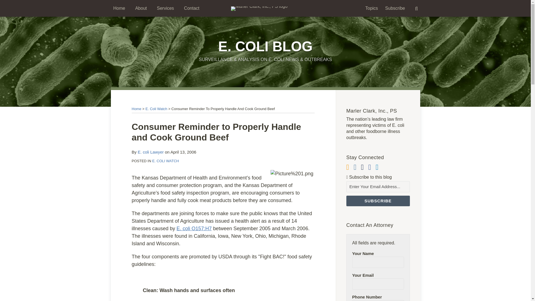  Describe the element at coordinates (156, 109) in the screenshot. I see `E. Coli Watch` at that location.